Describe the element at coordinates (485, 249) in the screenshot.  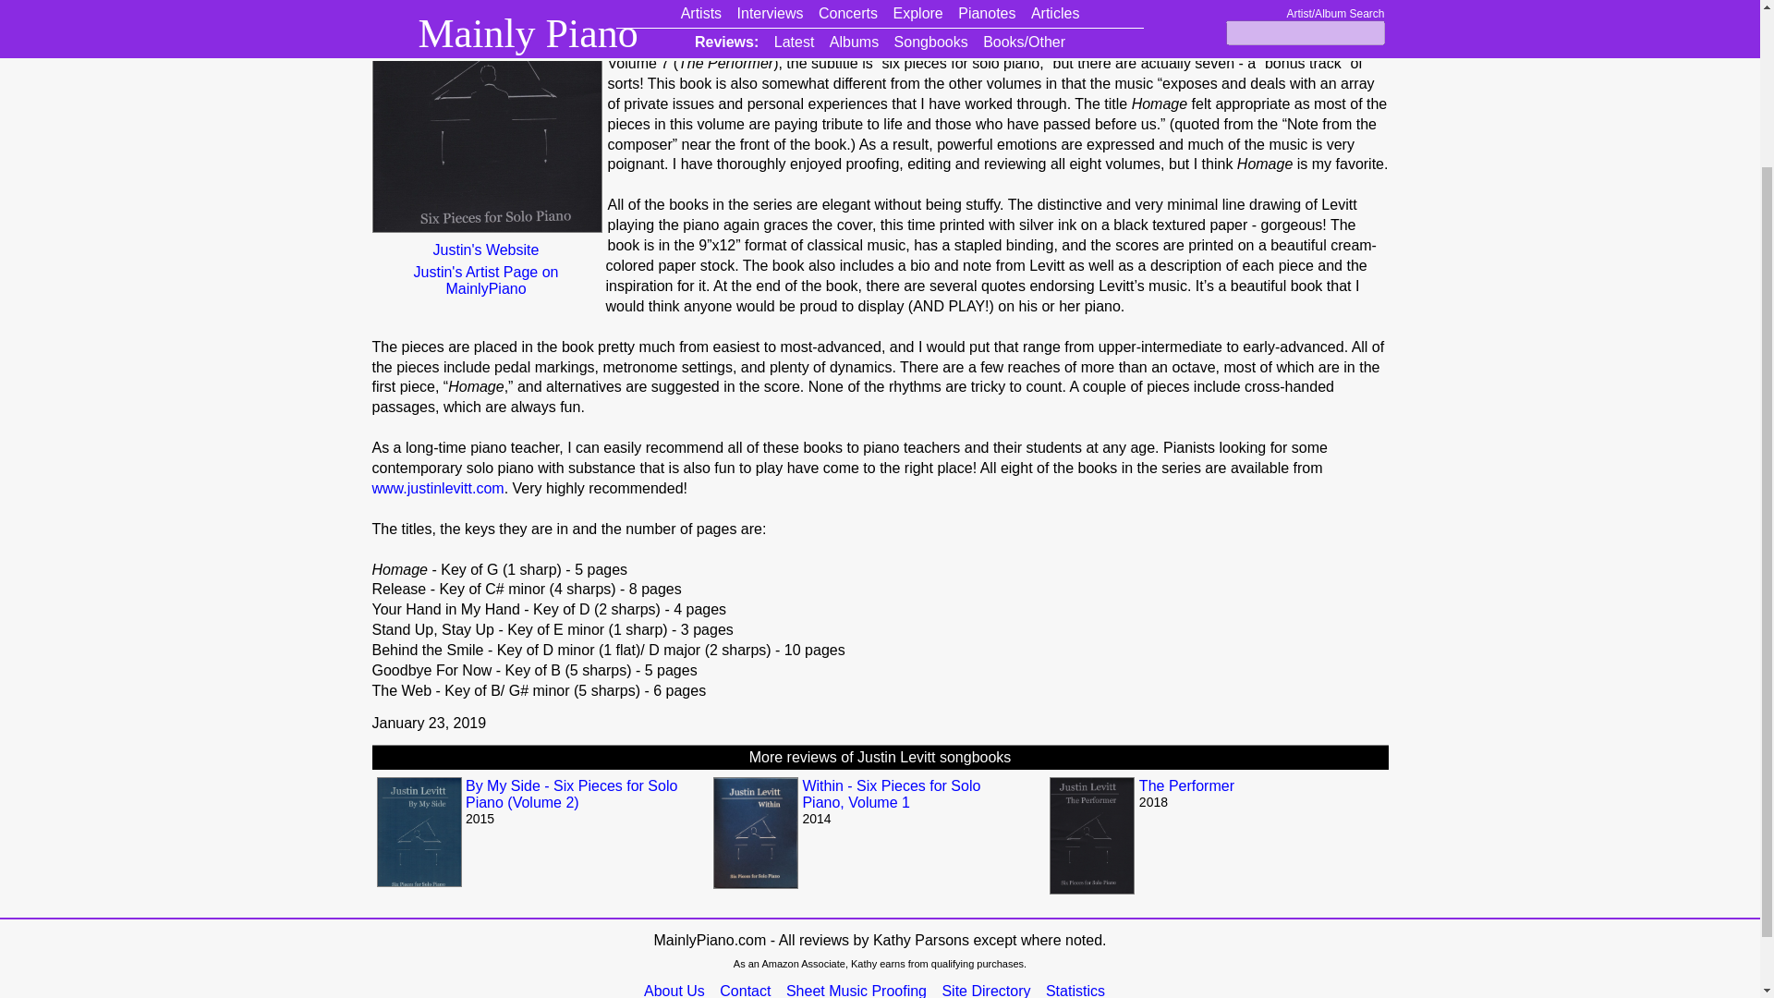
I see `Justin's Website` at that location.